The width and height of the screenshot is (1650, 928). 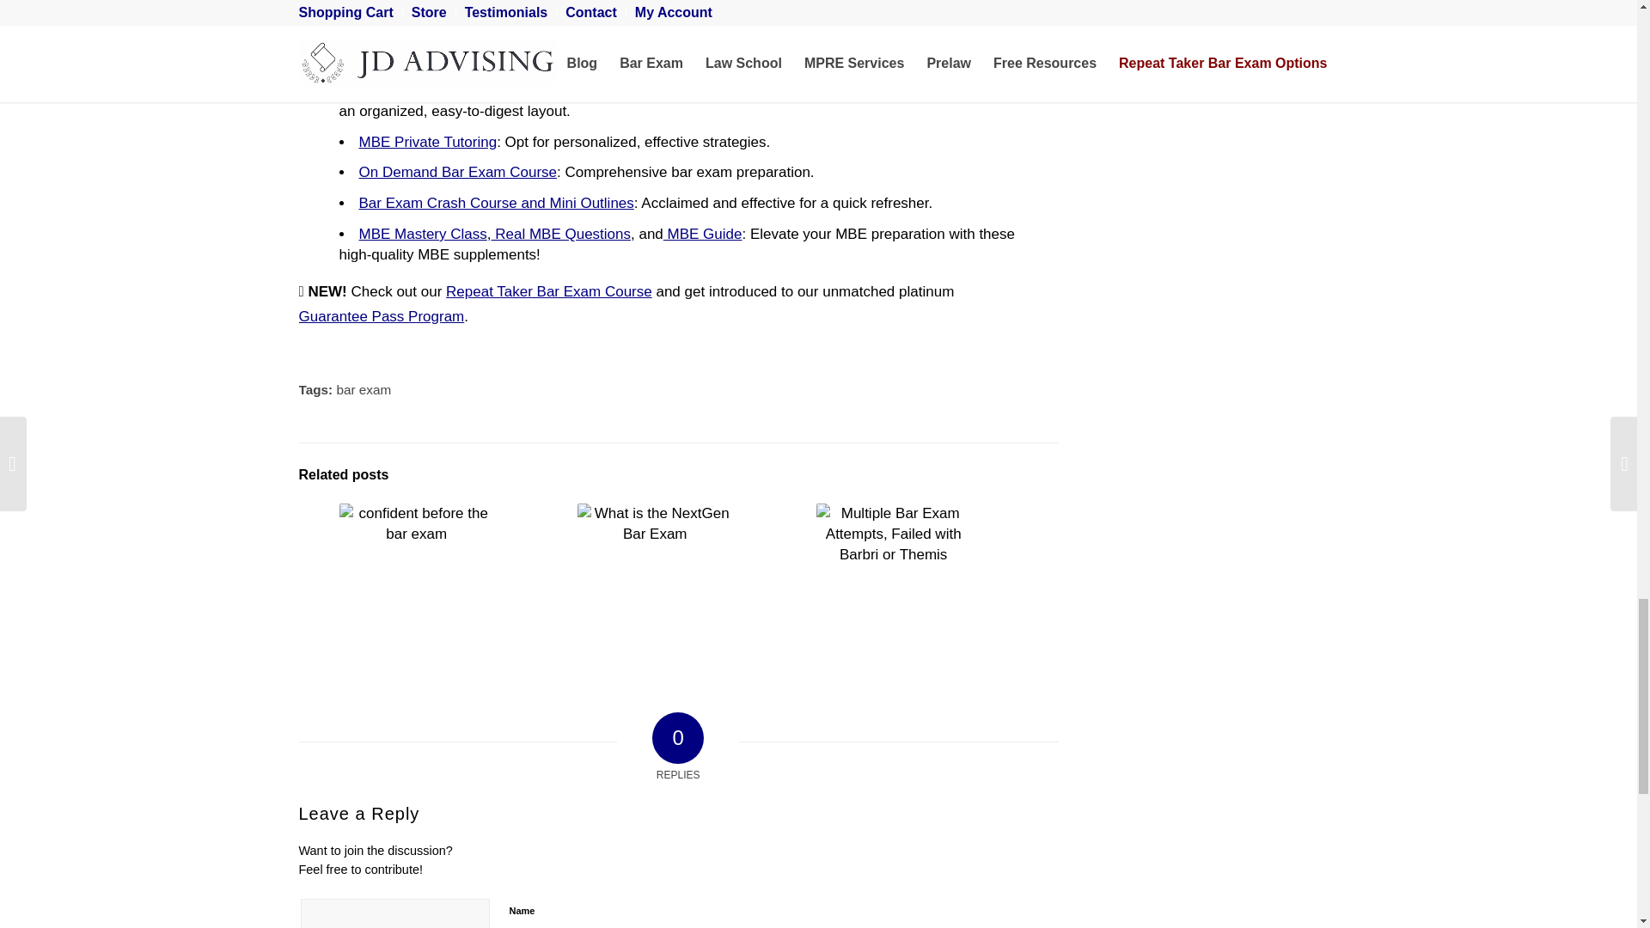 What do you see at coordinates (892, 562) in the screenshot?
I see `Failed with Barbri or Themis: What Should I Do Differently?` at bounding box center [892, 562].